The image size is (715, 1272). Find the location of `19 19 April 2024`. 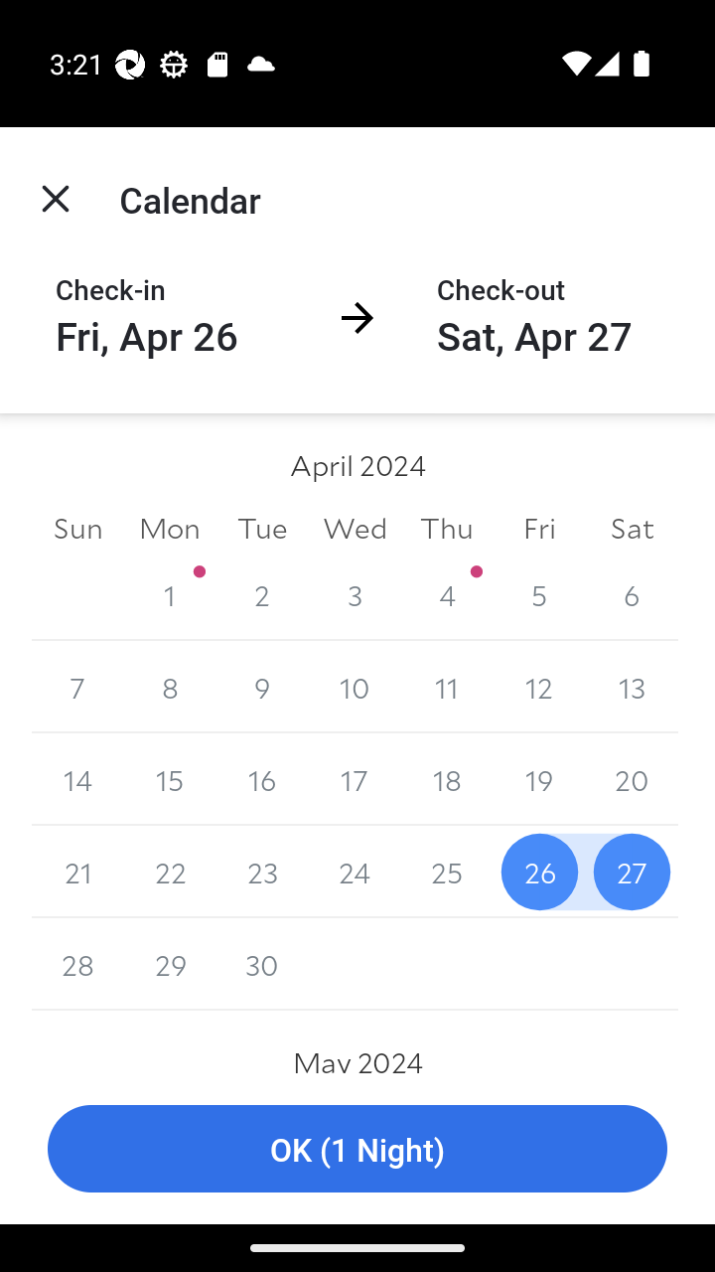

19 19 April 2024 is located at coordinates (538, 779).